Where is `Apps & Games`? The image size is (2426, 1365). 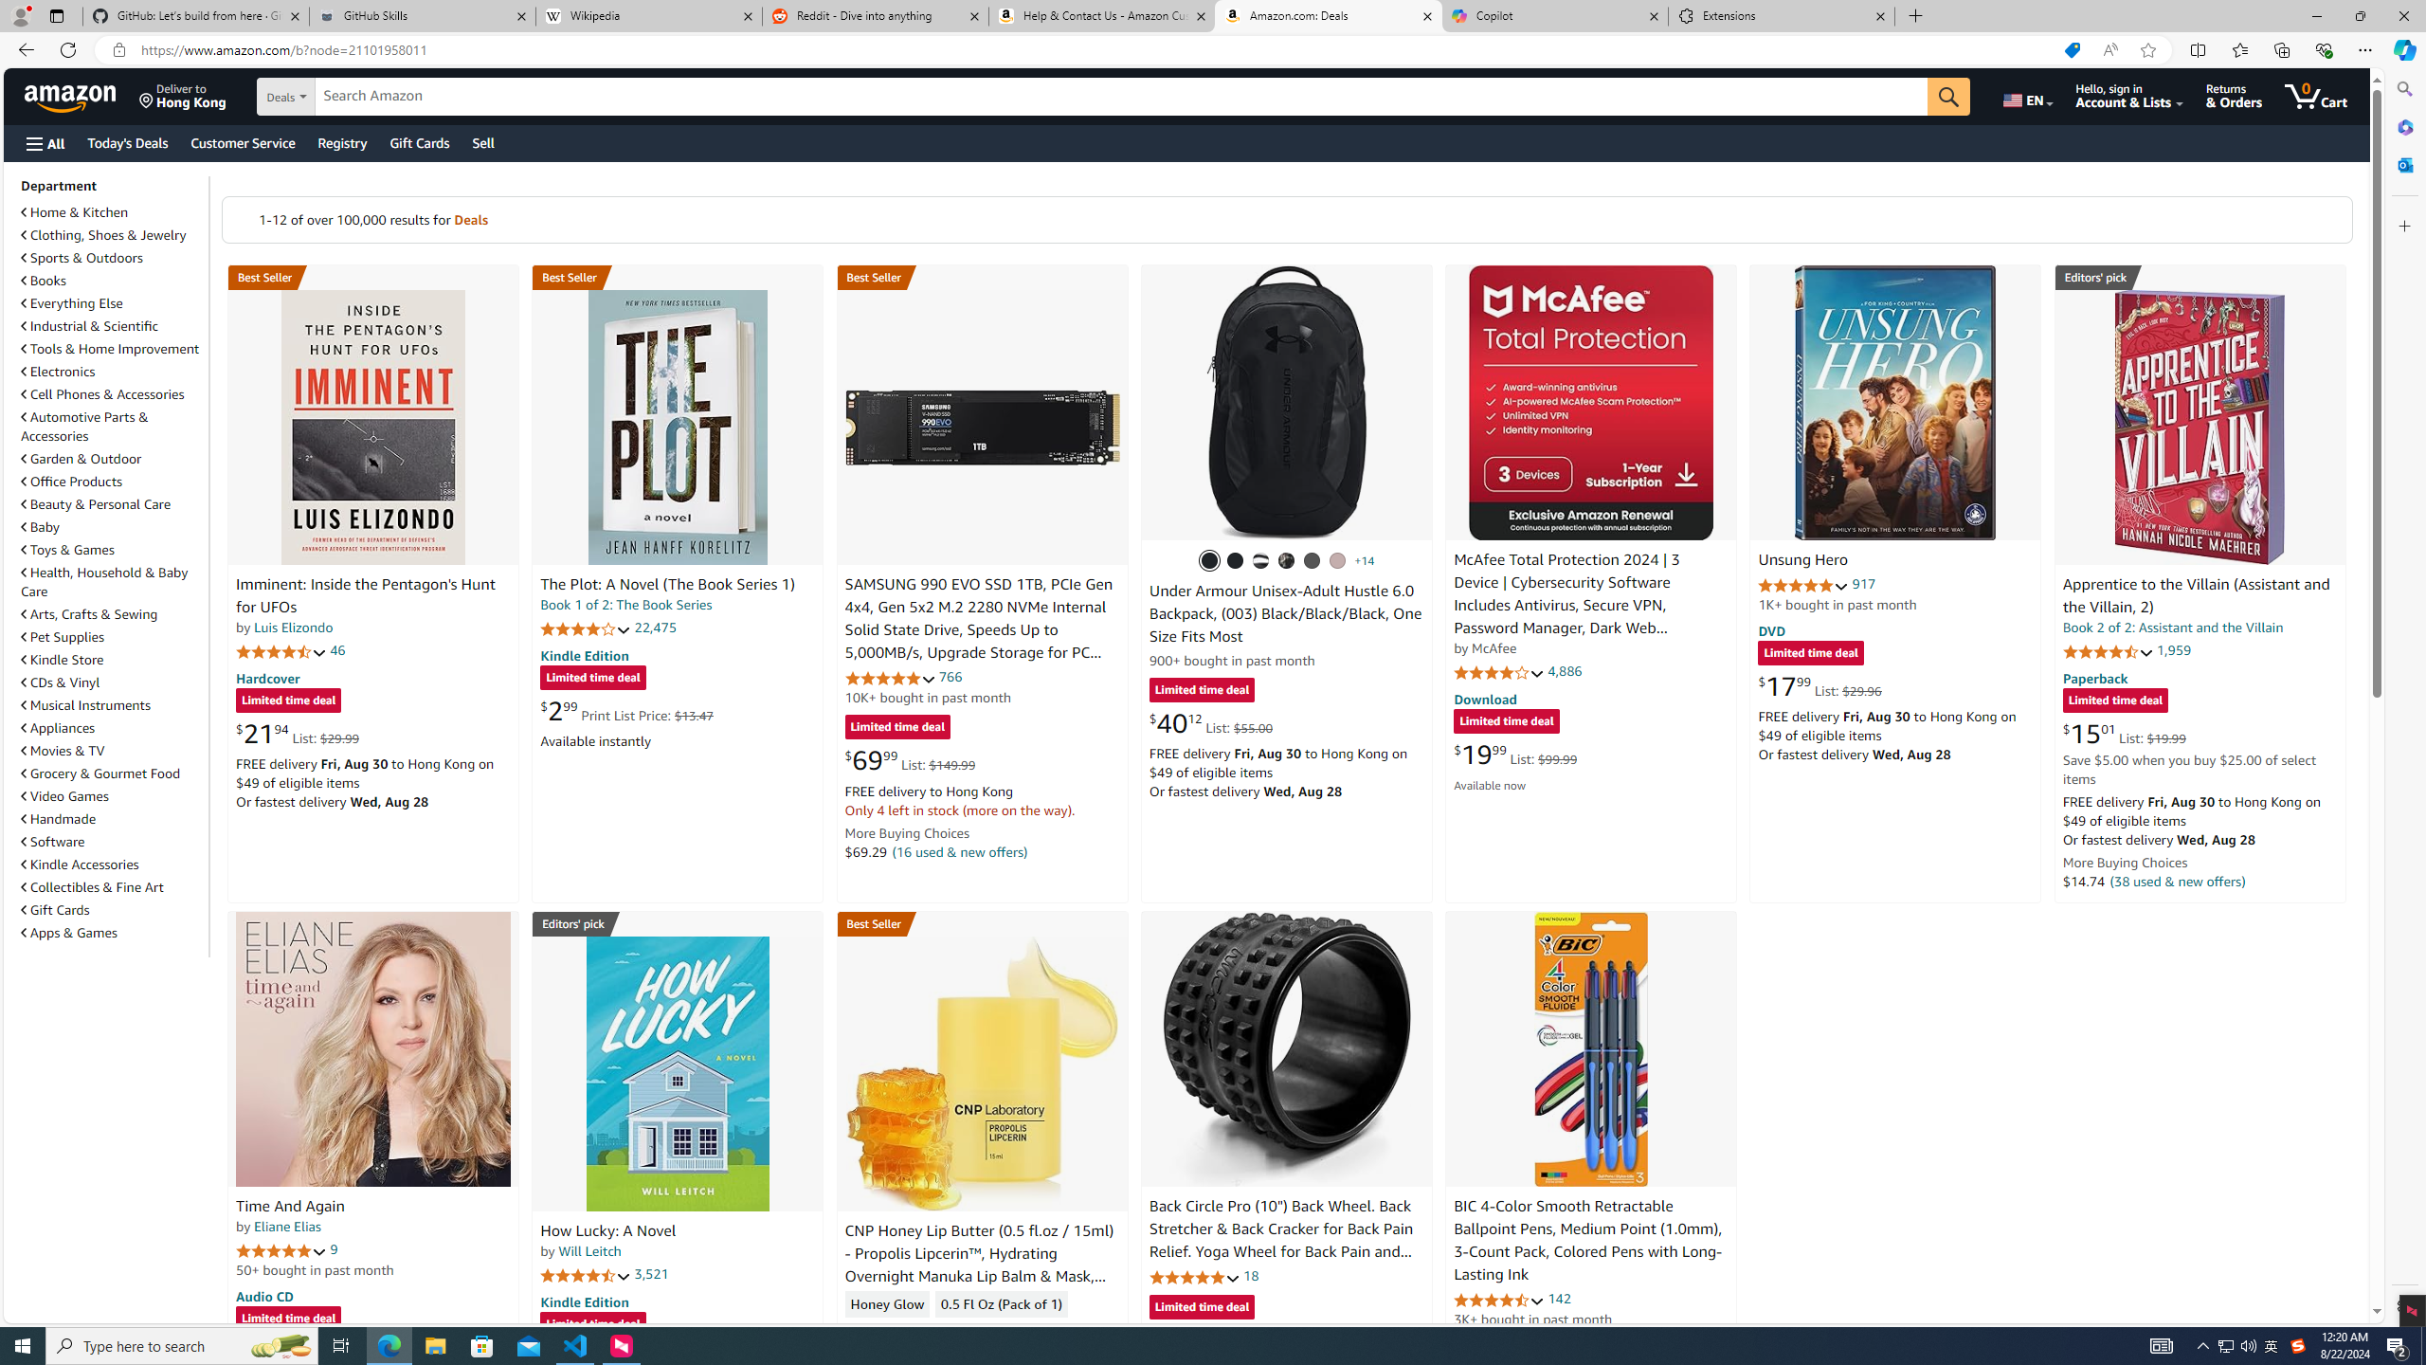 Apps & Games is located at coordinates (113, 932).